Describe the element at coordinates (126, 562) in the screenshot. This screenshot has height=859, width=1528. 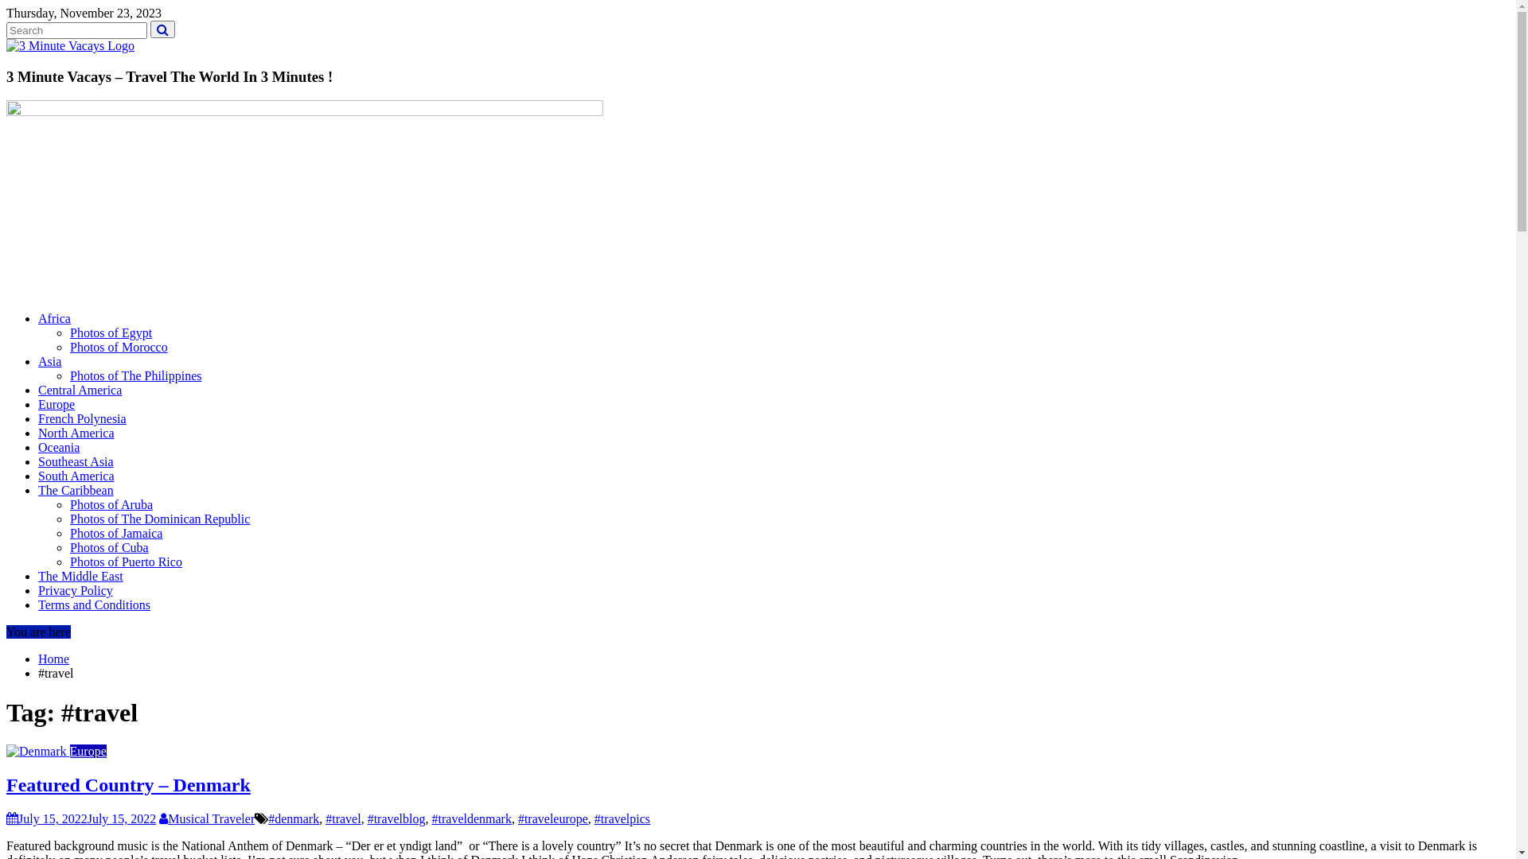
I see `Photos of Puerto Rico` at that location.